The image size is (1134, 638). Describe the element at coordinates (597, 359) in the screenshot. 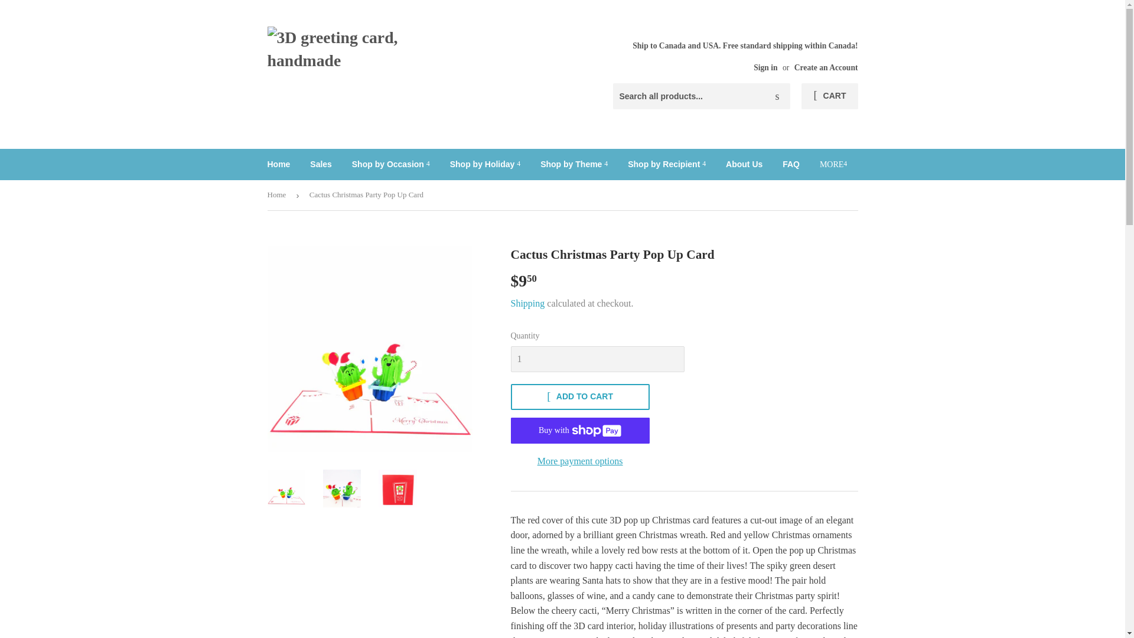

I see `1` at that location.